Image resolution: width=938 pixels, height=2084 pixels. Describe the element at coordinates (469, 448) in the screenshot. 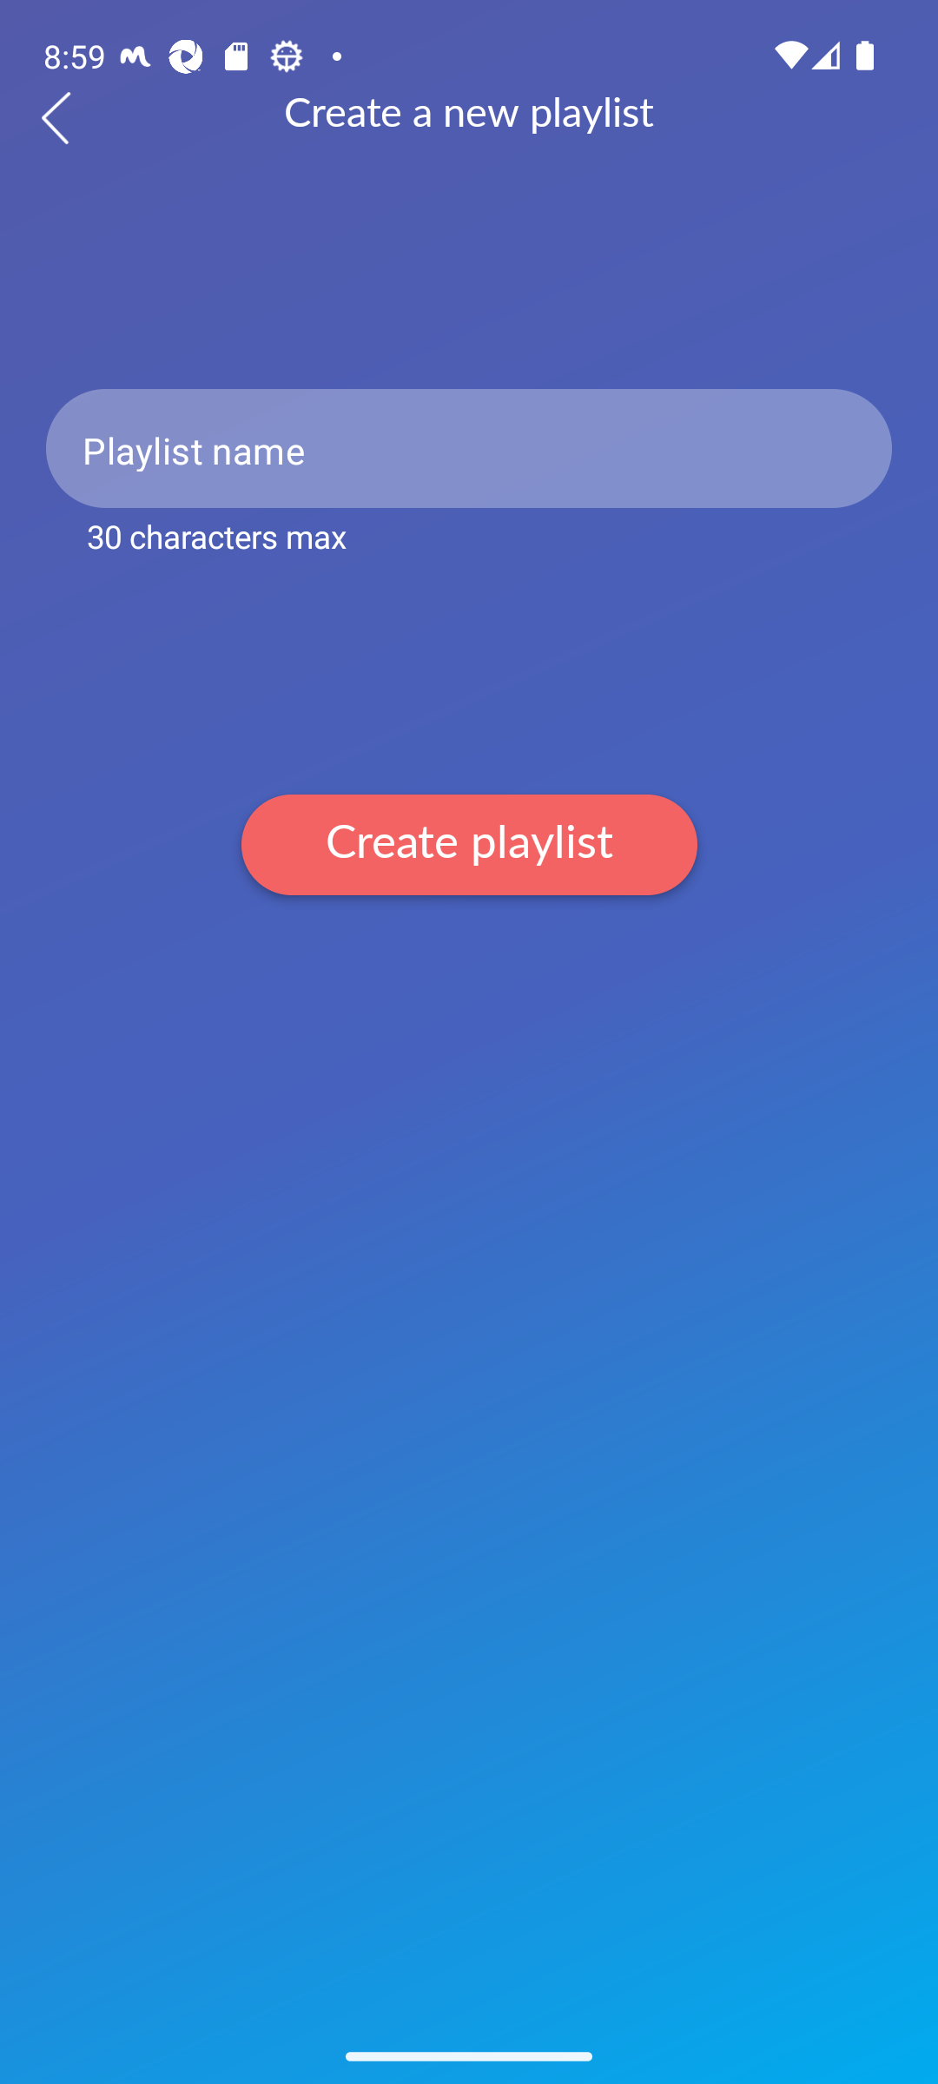

I see `Playlist name` at that location.